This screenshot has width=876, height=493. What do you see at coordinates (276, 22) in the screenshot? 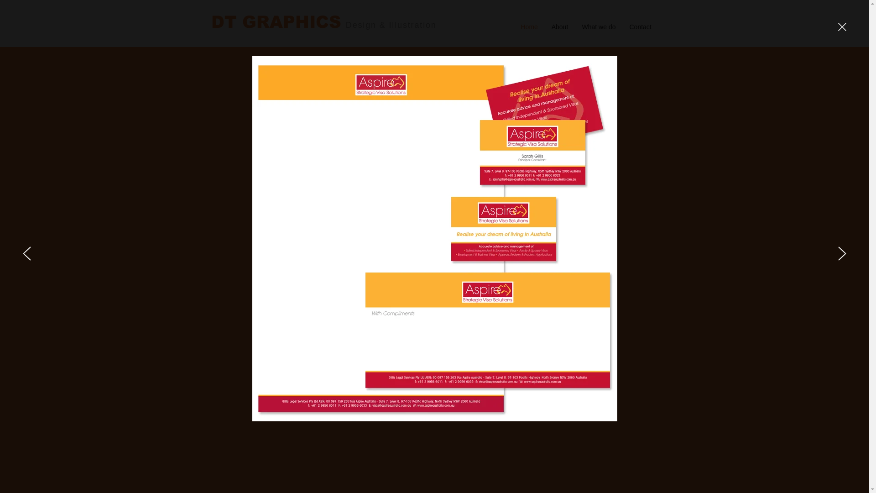
I see `DT GRAPHICS` at bounding box center [276, 22].